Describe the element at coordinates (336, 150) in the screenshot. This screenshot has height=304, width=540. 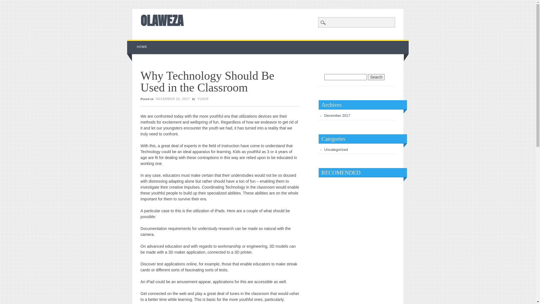
I see `Uncategorized` at that location.